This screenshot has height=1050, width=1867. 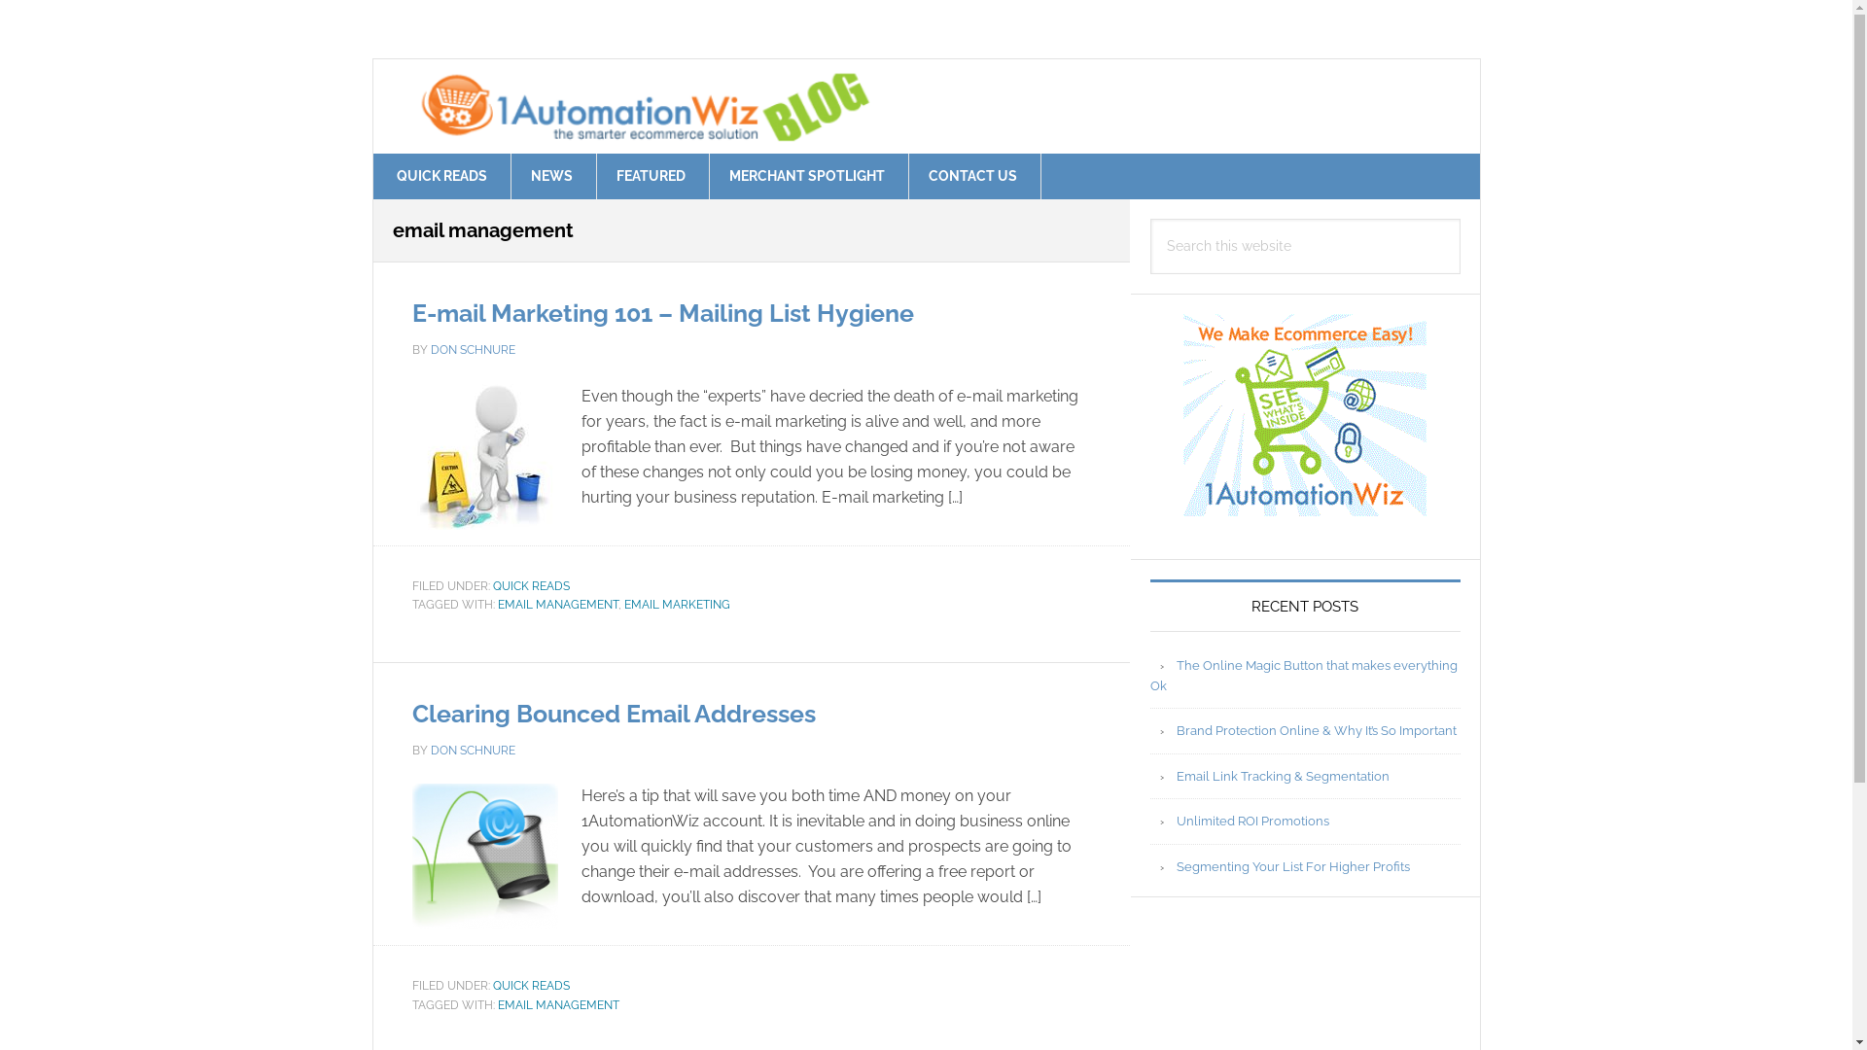 What do you see at coordinates (1284, 776) in the screenshot?
I see `Email Link Tracking & Segmentation` at bounding box center [1284, 776].